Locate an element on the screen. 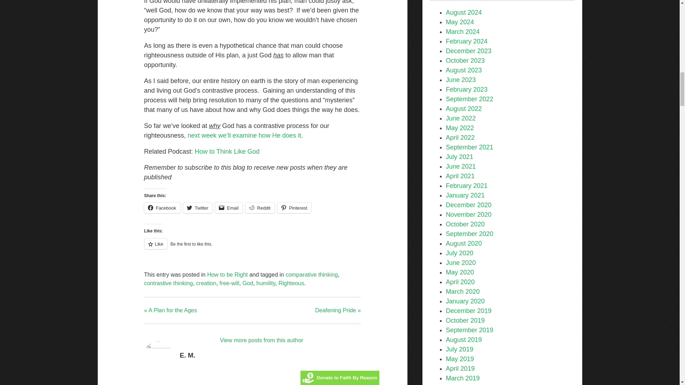 Image resolution: width=685 pixels, height=385 pixels. Facebook is located at coordinates (162, 208).